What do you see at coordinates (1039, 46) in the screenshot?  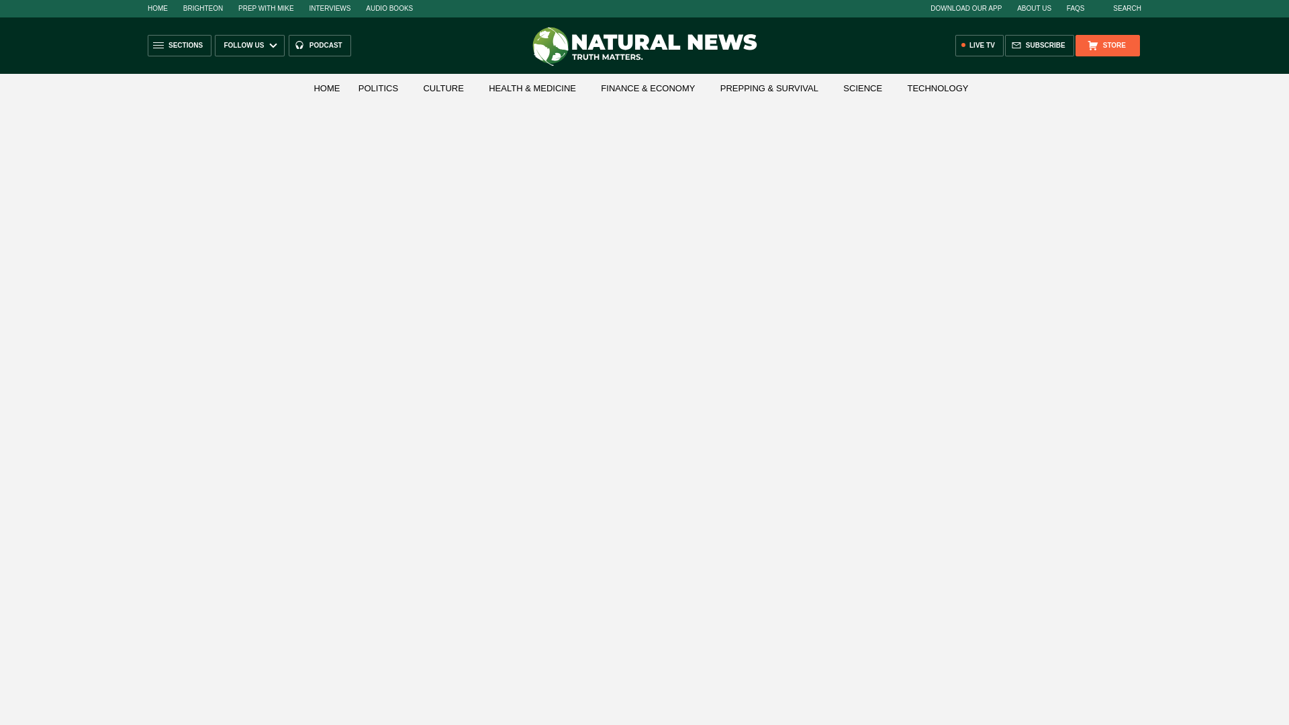 I see `SUBSCRIBE` at bounding box center [1039, 46].